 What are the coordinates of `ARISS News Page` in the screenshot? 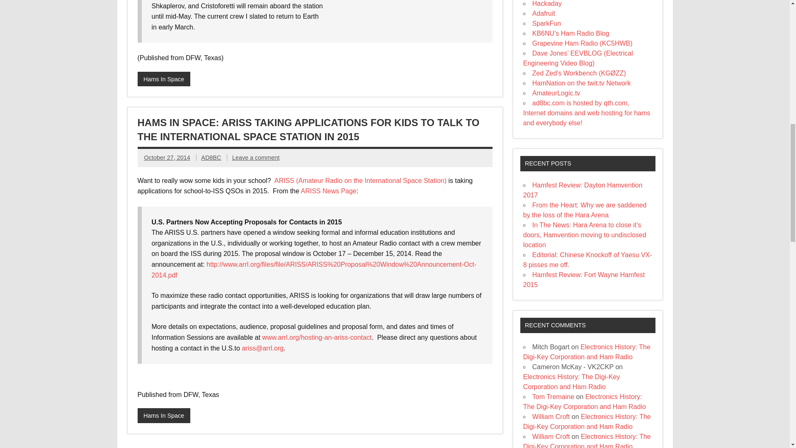 It's located at (328, 191).